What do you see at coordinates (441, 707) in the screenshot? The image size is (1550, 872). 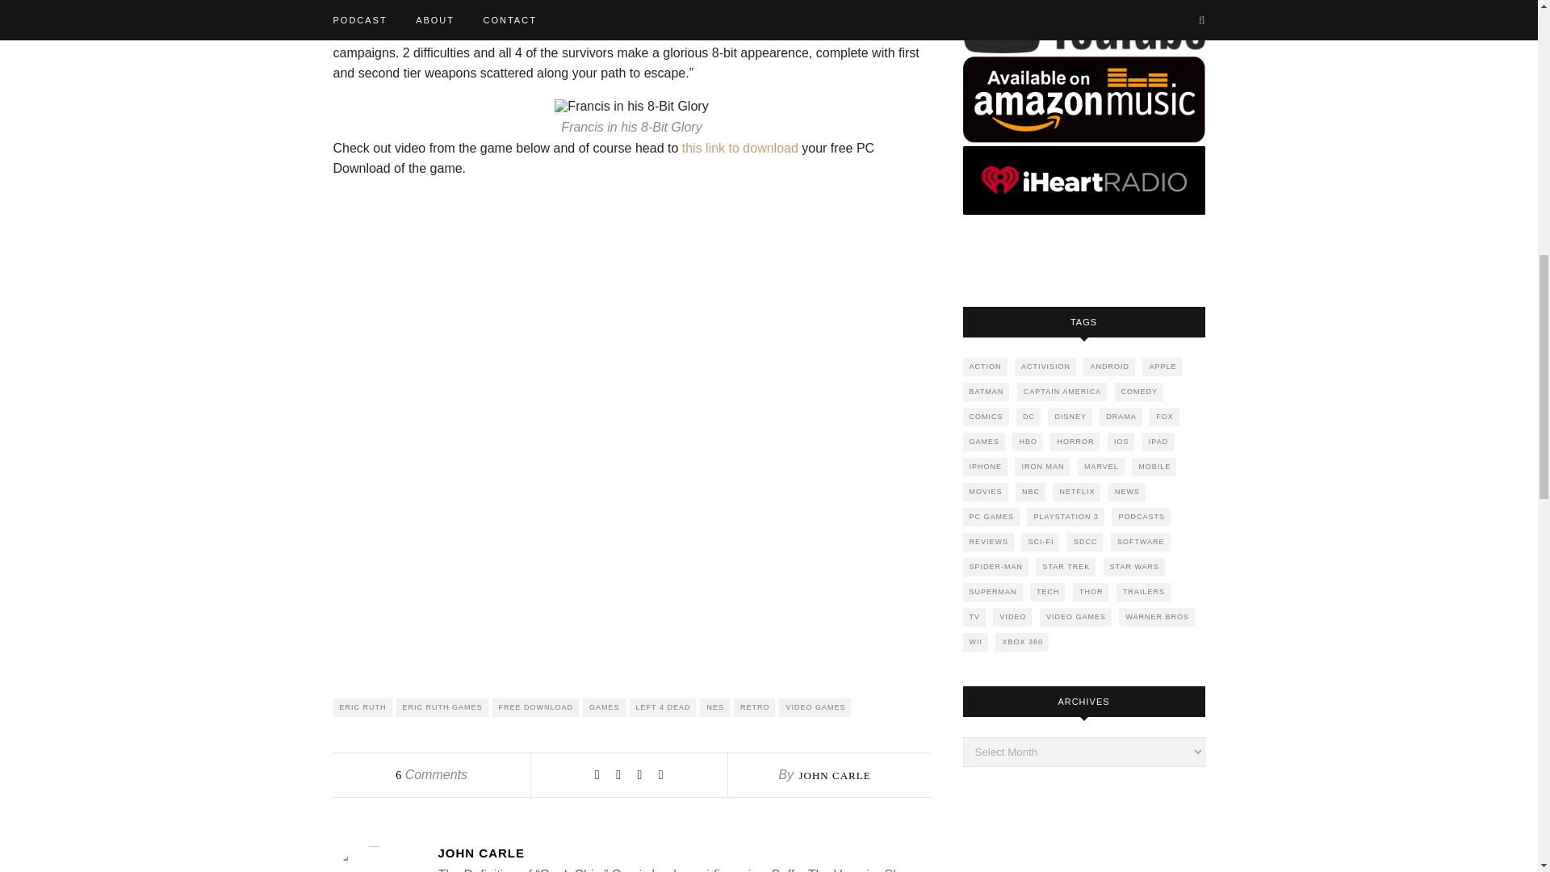 I see `ERIC RUTH GAMES` at bounding box center [441, 707].